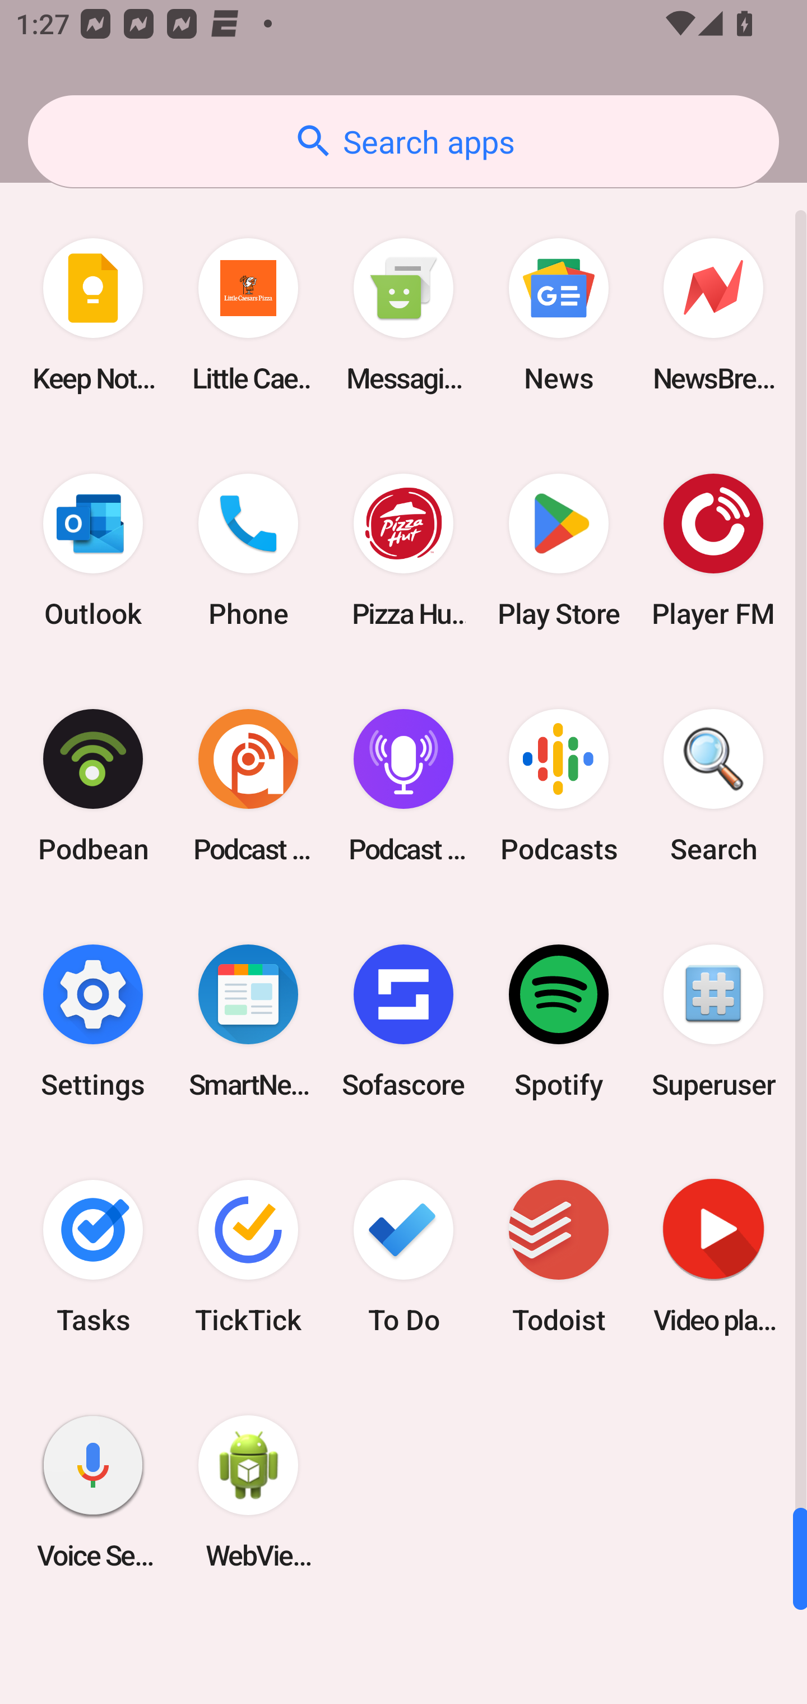 The height and width of the screenshot is (1704, 807). What do you see at coordinates (713, 315) in the screenshot?
I see `NewsBreak` at bounding box center [713, 315].